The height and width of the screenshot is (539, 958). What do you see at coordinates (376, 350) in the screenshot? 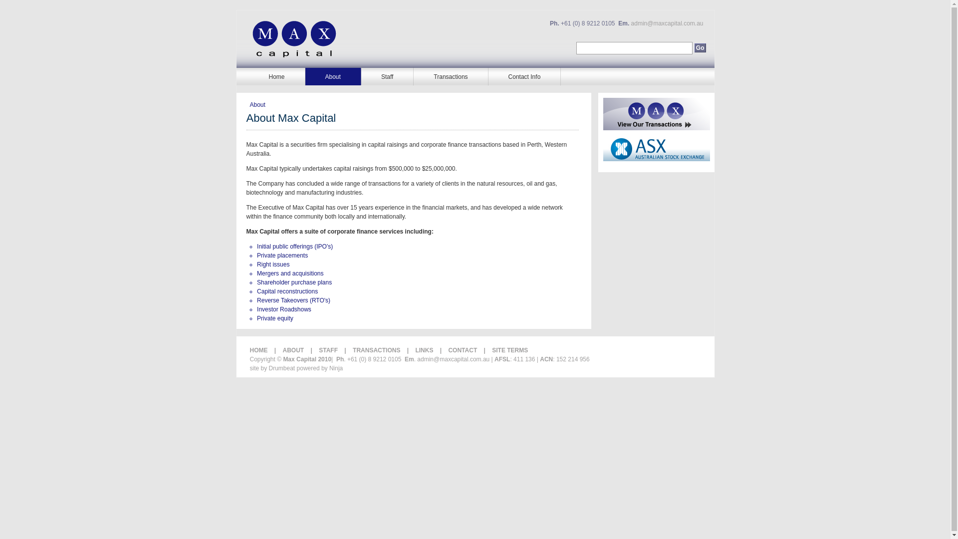
I see `TRANSACTIONS` at bounding box center [376, 350].